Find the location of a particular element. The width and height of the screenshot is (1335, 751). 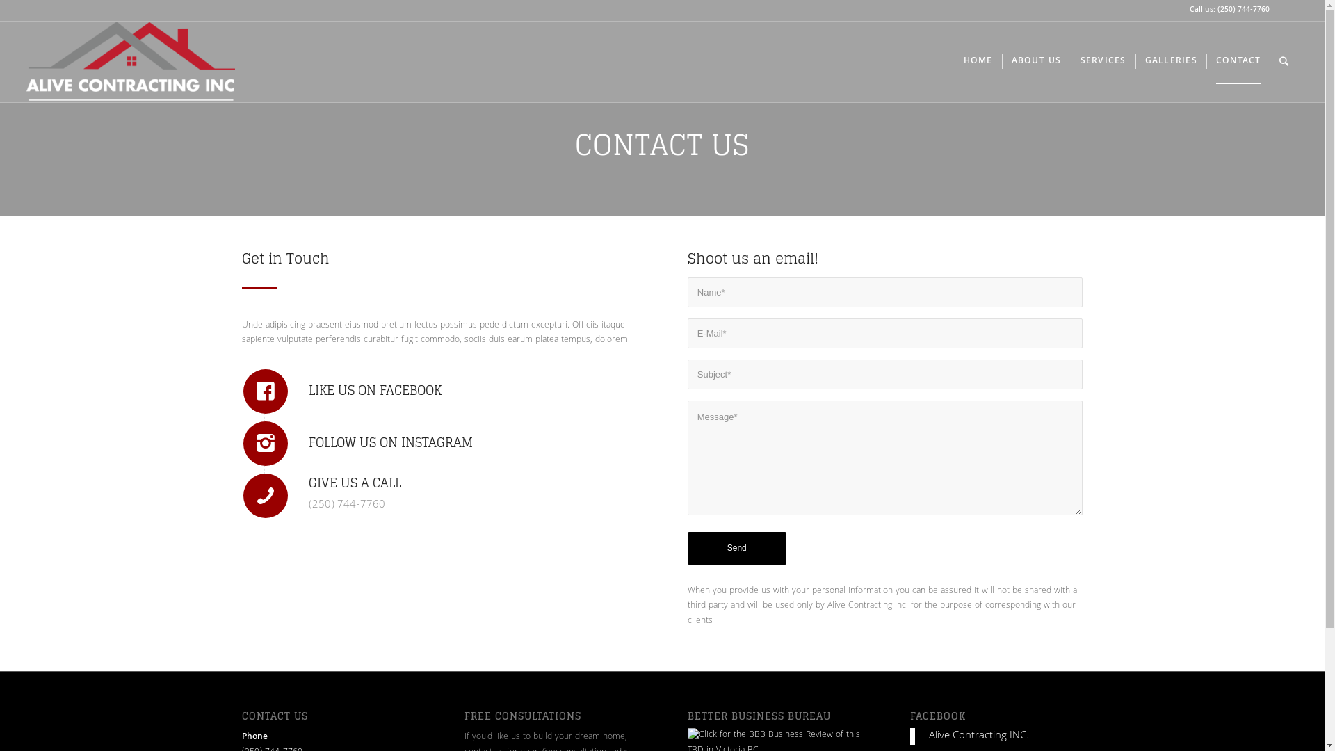

Follow us on Instagram is located at coordinates (266, 444).